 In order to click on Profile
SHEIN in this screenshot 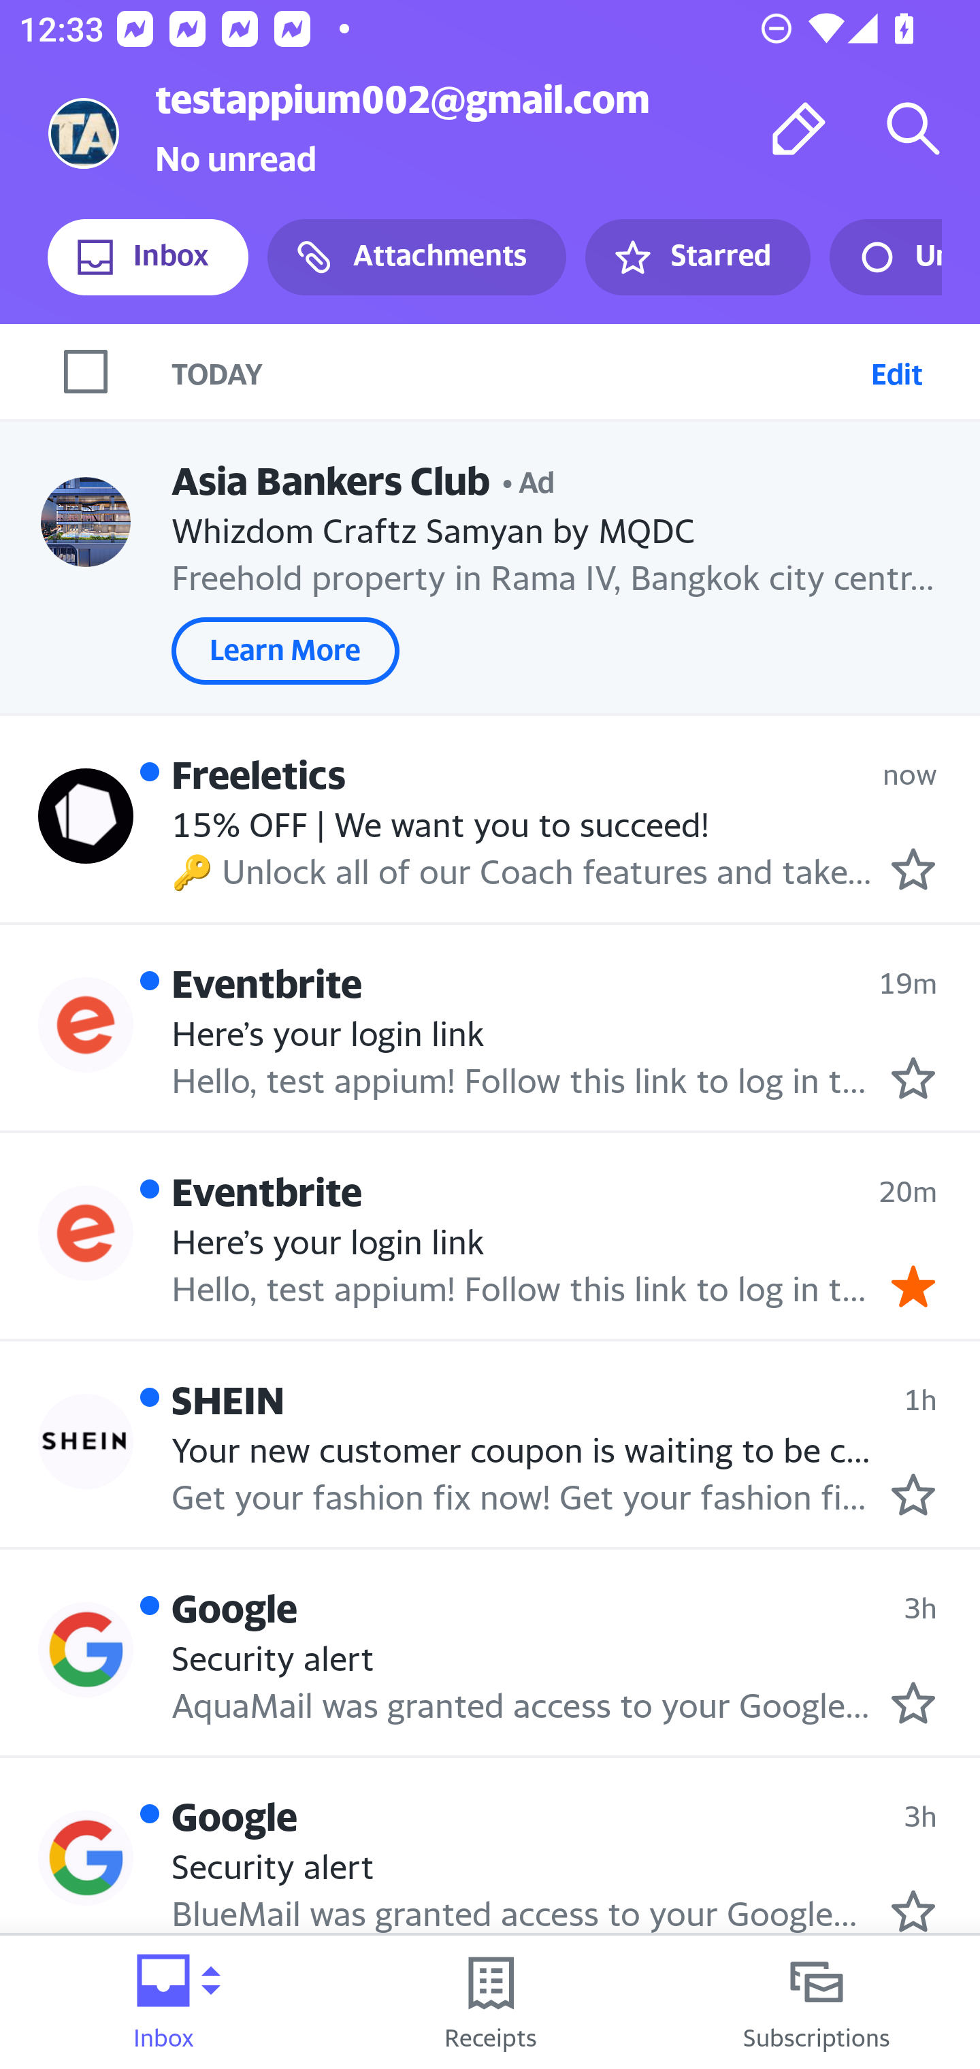, I will do `click(86, 1441)`.